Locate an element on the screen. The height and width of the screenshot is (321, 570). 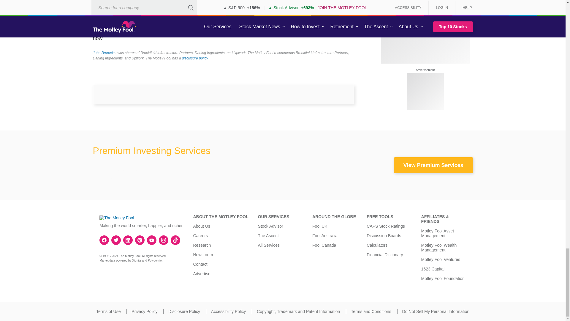
Accessibility Policy is located at coordinates (228, 311).